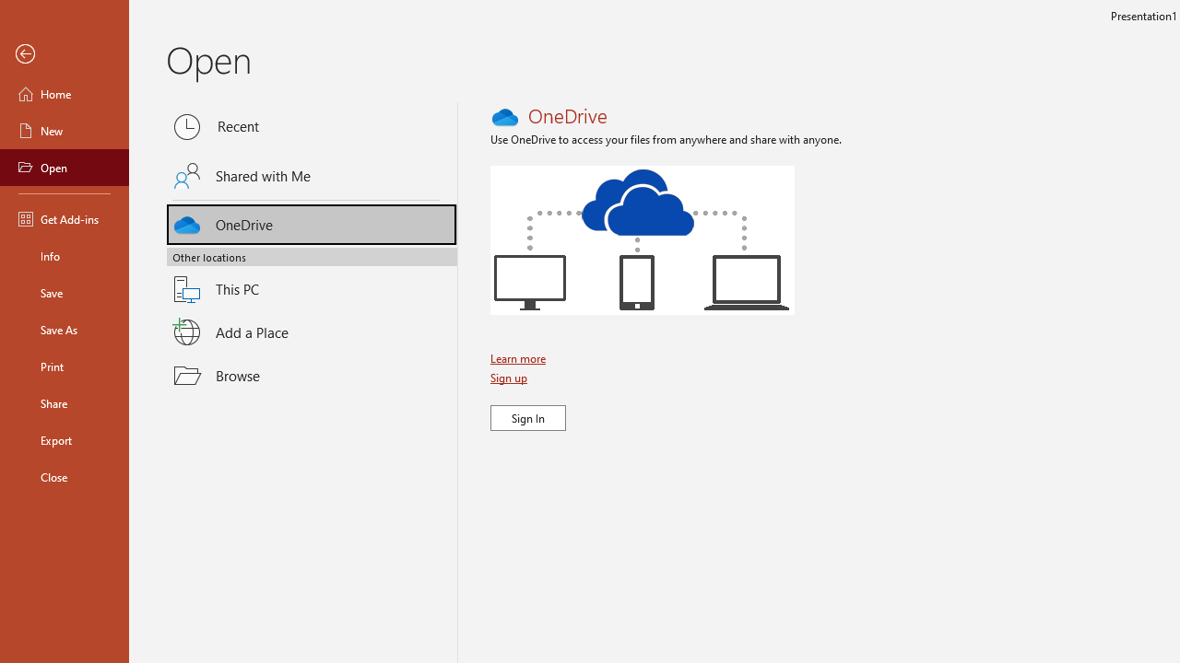  Describe the element at coordinates (312, 332) in the screenshot. I see `Add a Place` at that location.